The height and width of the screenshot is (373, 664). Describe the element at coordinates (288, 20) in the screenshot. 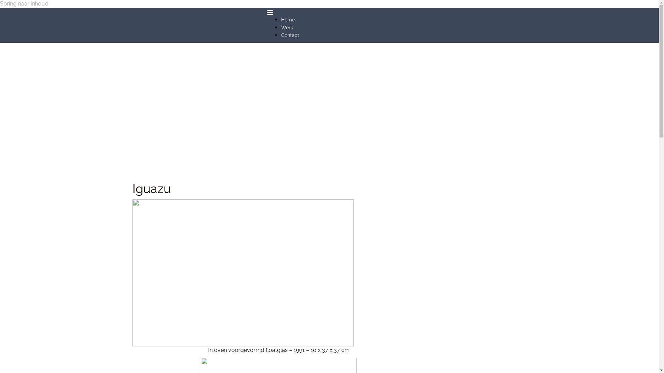

I see `Home` at that location.